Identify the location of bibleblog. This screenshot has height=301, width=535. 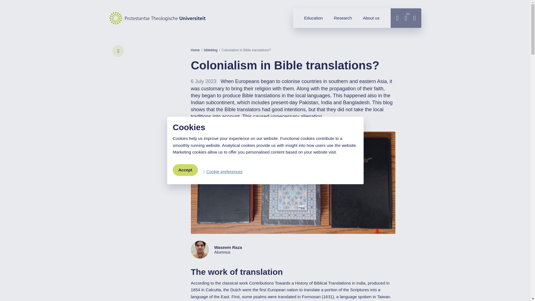
(210, 50).